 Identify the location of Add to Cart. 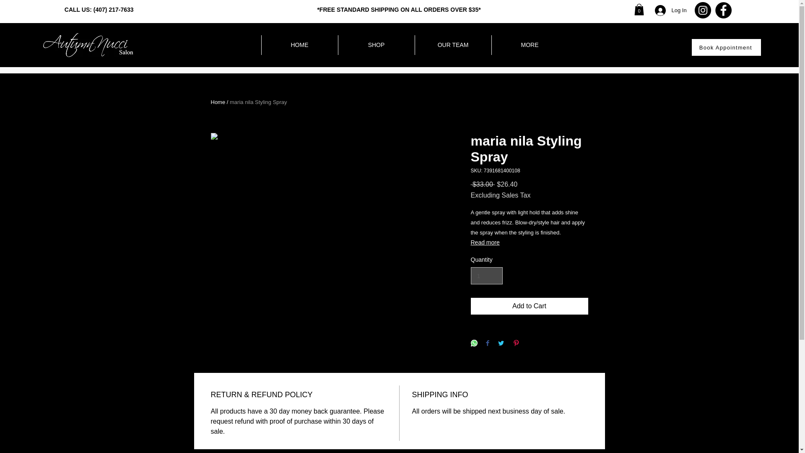
(529, 306).